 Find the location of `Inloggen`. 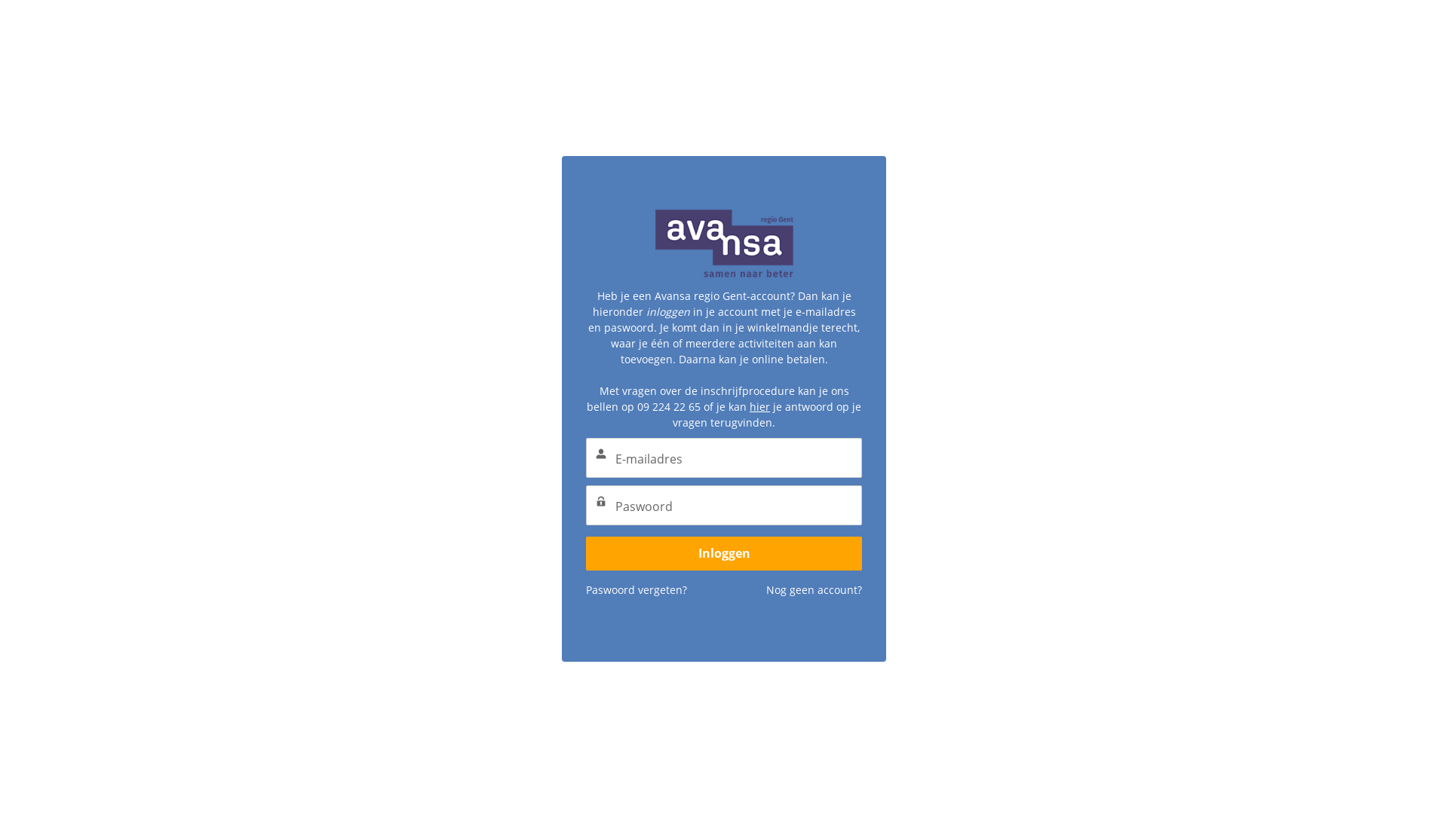

Inloggen is located at coordinates (724, 526).